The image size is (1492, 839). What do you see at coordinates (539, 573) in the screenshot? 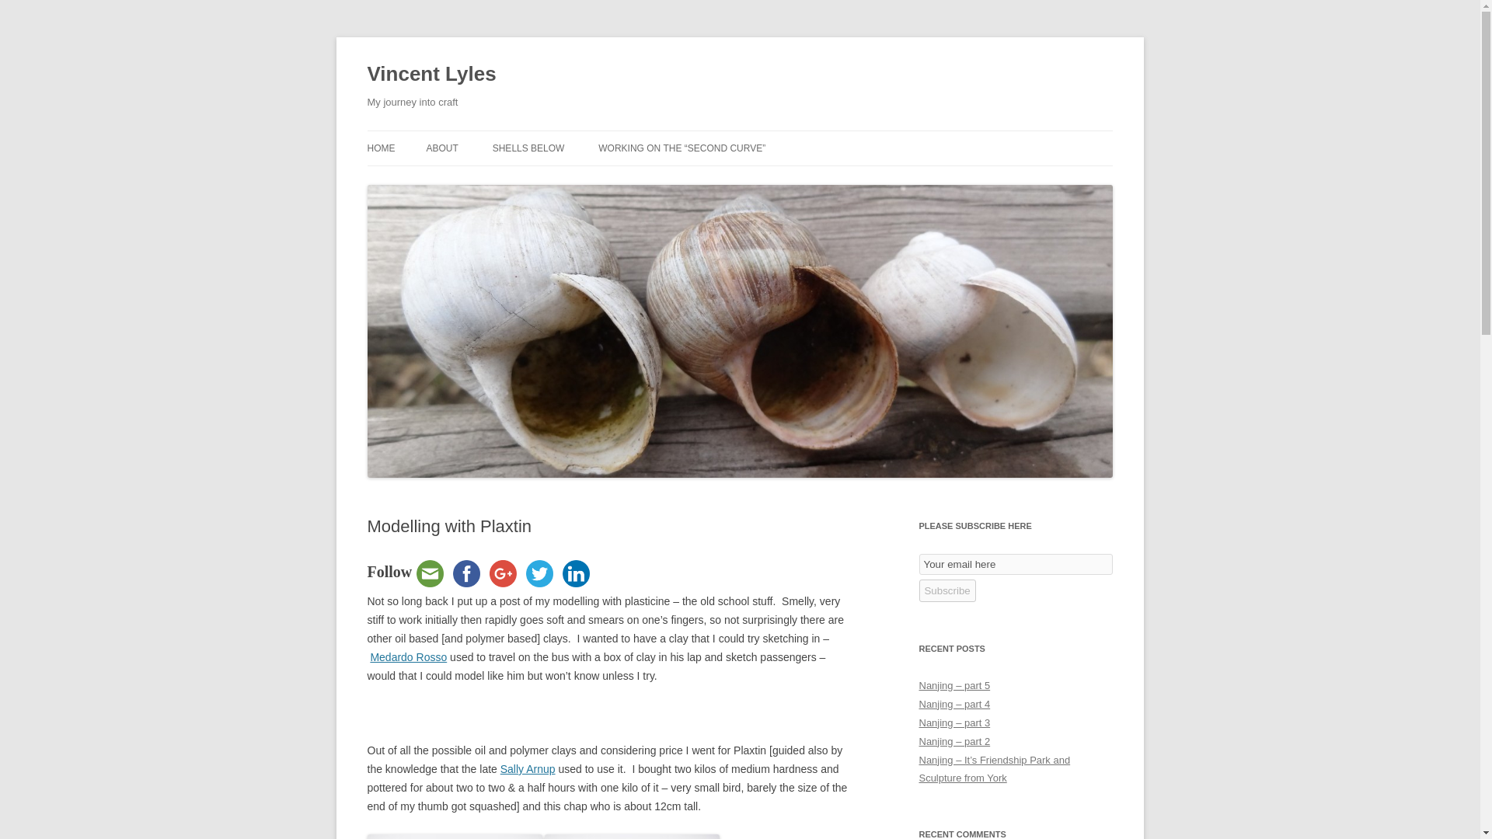
I see `Twitter` at bounding box center [539, 573].